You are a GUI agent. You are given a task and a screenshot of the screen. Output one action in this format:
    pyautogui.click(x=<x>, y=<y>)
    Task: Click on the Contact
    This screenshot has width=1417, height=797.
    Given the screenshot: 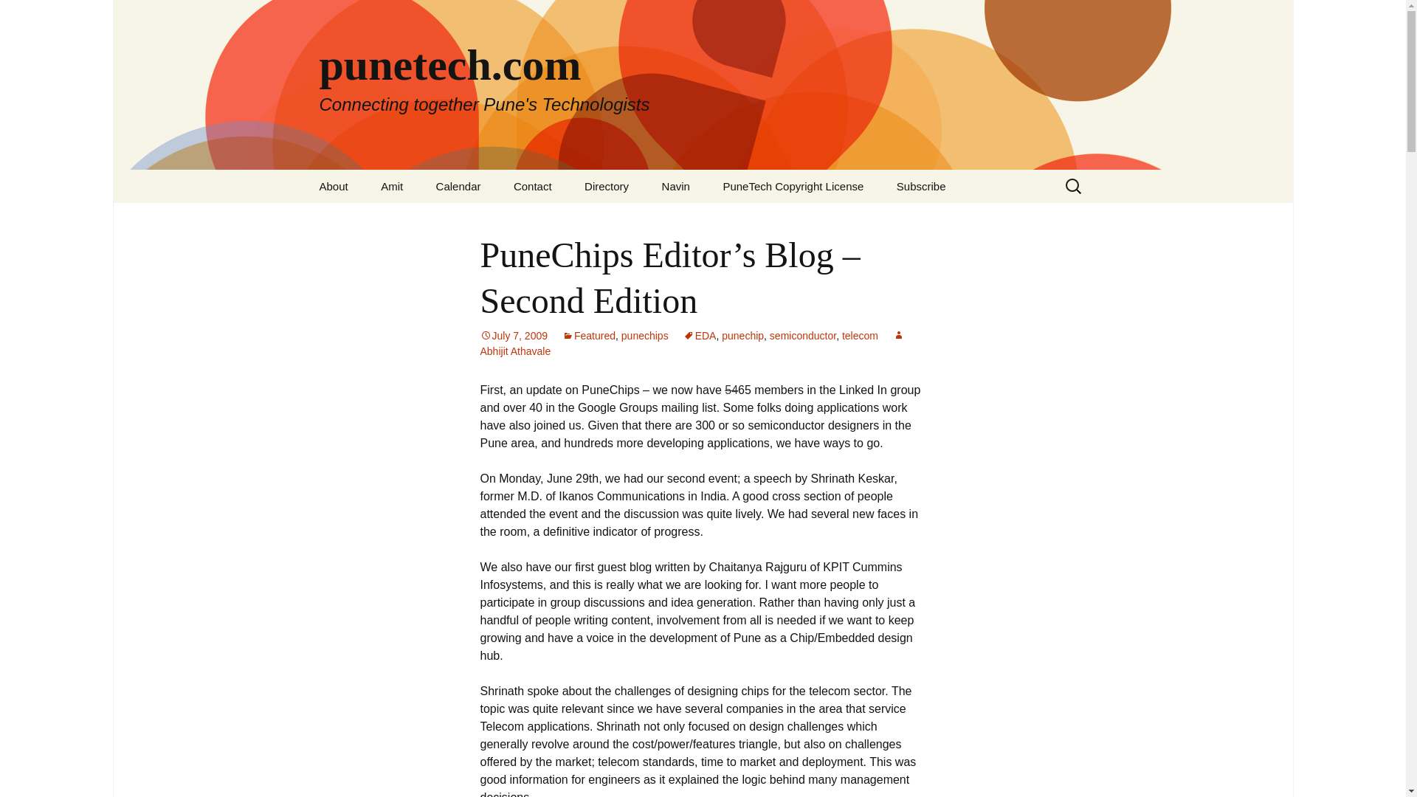 What is the action you would take?
    pyautogui.click(x=533, y=186)
    